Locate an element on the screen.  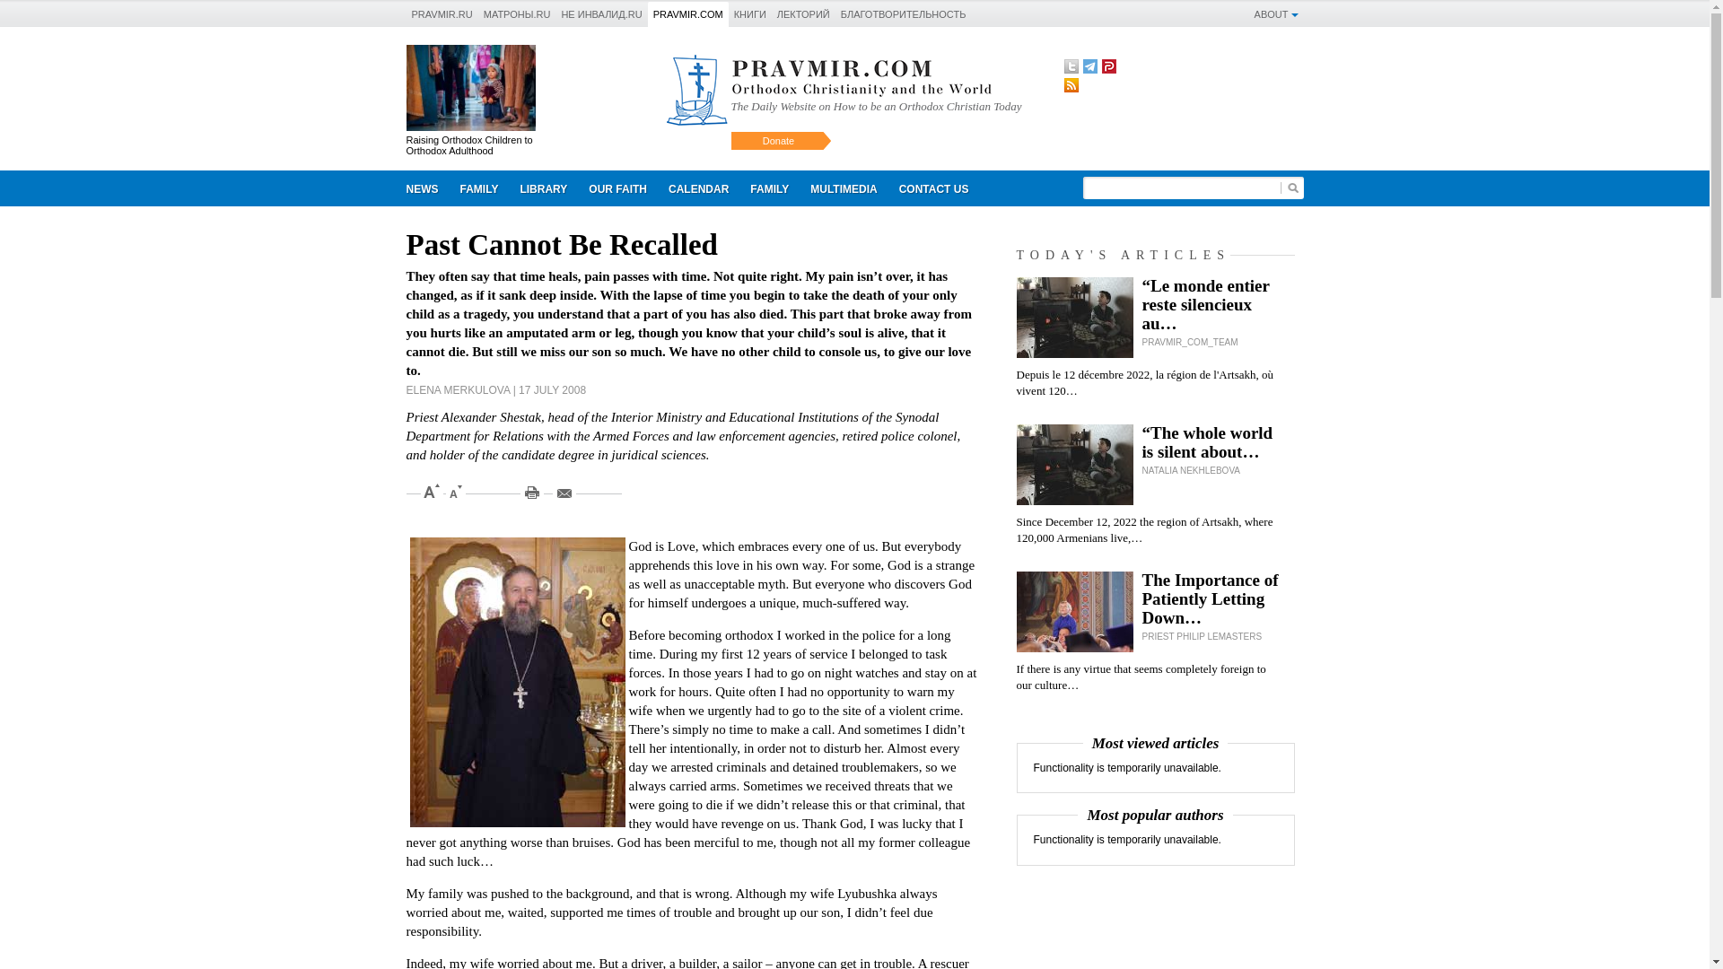
NEWS is located at coordinates (421, 190).